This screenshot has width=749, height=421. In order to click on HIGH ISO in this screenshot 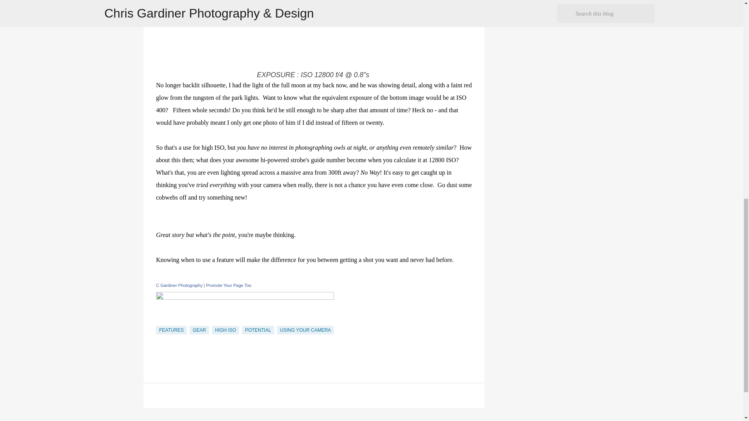, I will do `click(225, 330)`.